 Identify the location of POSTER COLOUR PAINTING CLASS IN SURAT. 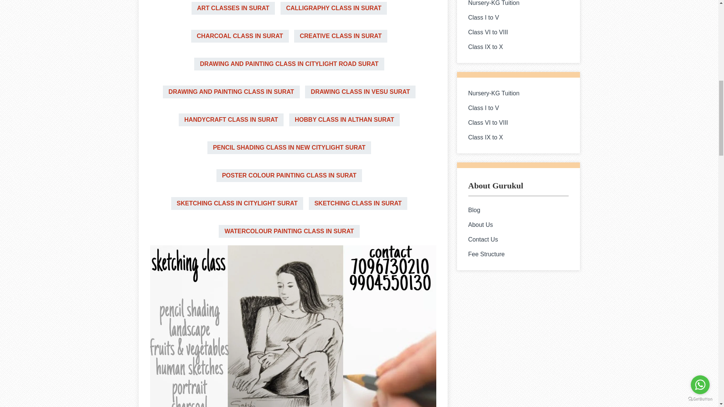
(290, 176).